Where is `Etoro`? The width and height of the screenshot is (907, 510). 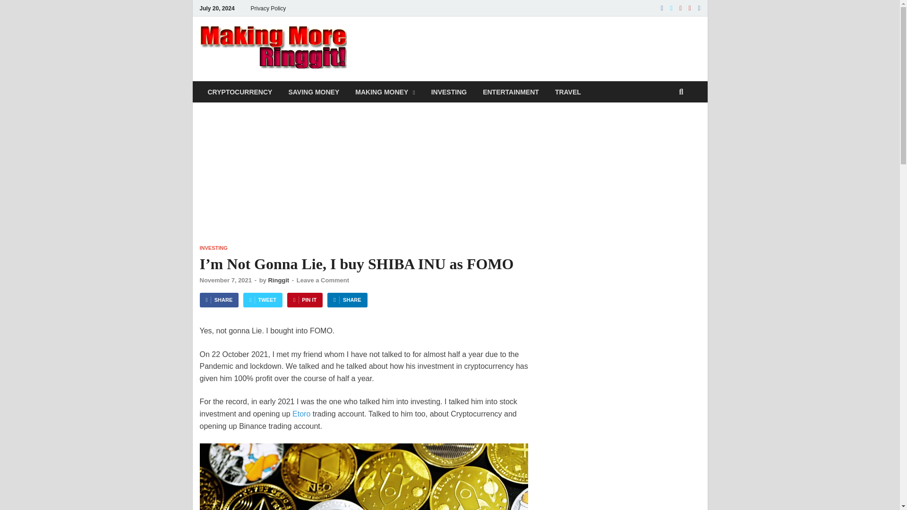
Etoro is located at coordinates (301, 414).